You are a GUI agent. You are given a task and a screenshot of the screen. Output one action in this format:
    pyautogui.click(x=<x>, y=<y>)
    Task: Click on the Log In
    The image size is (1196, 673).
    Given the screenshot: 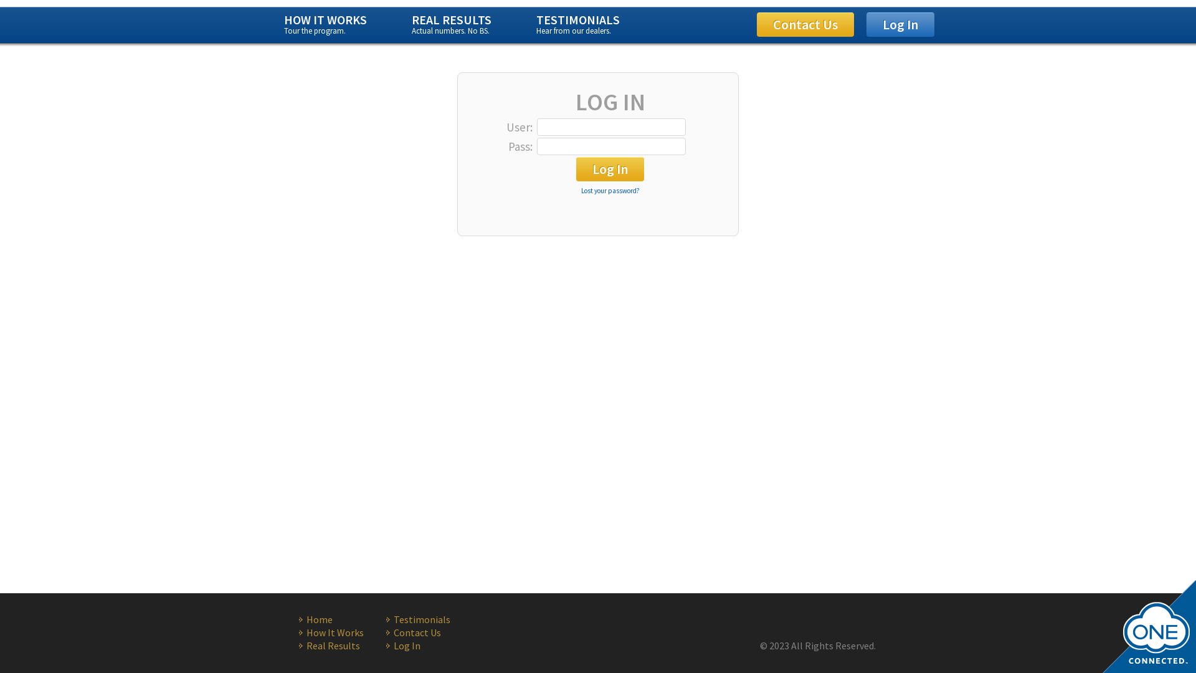 What is the action you would take?
    pyautogui.click(x=901, y=25)
    